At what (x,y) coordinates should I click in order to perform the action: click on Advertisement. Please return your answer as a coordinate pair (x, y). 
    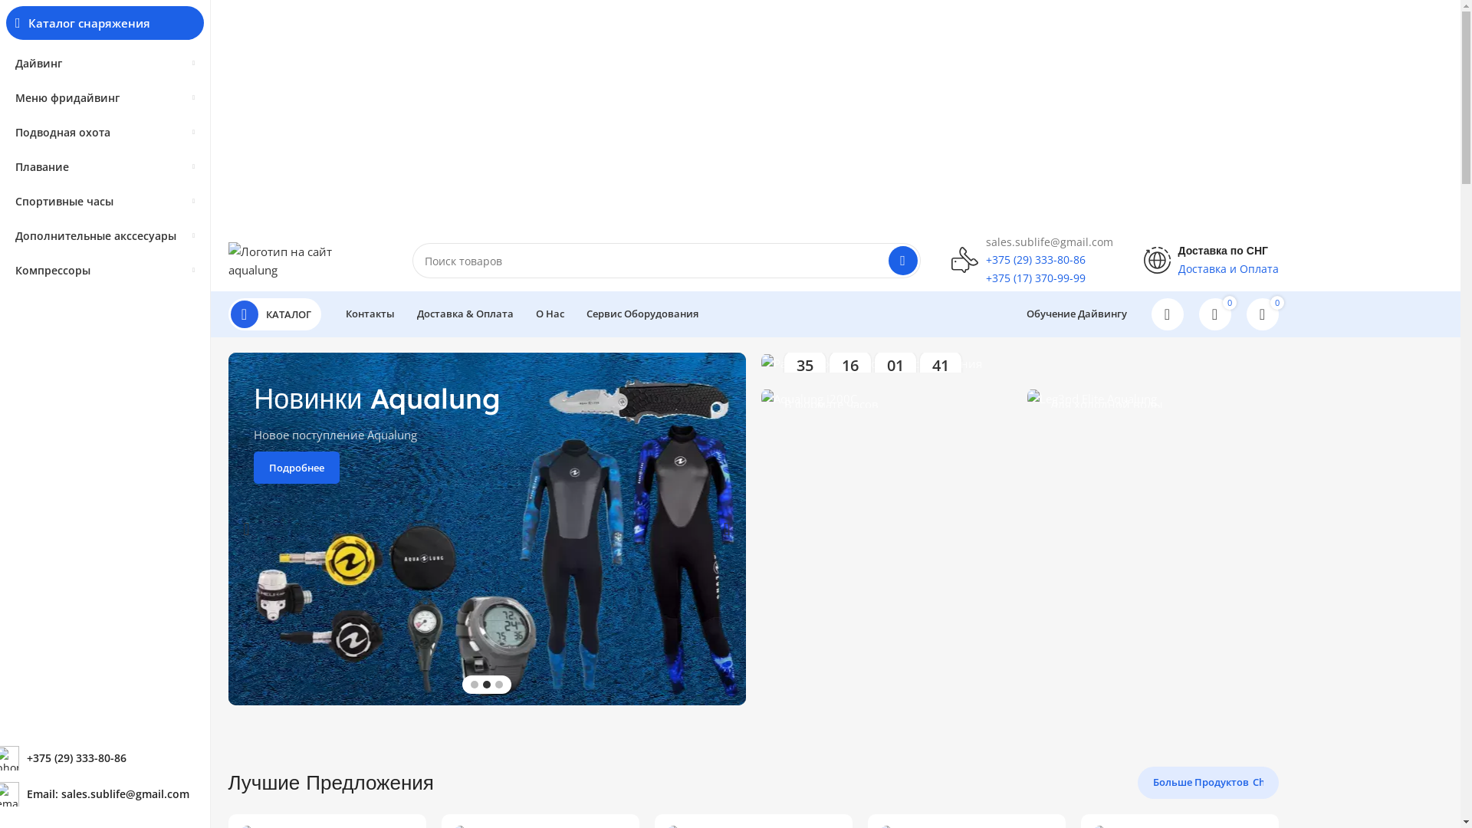
    Looking at the image, I should click on (753, 115).